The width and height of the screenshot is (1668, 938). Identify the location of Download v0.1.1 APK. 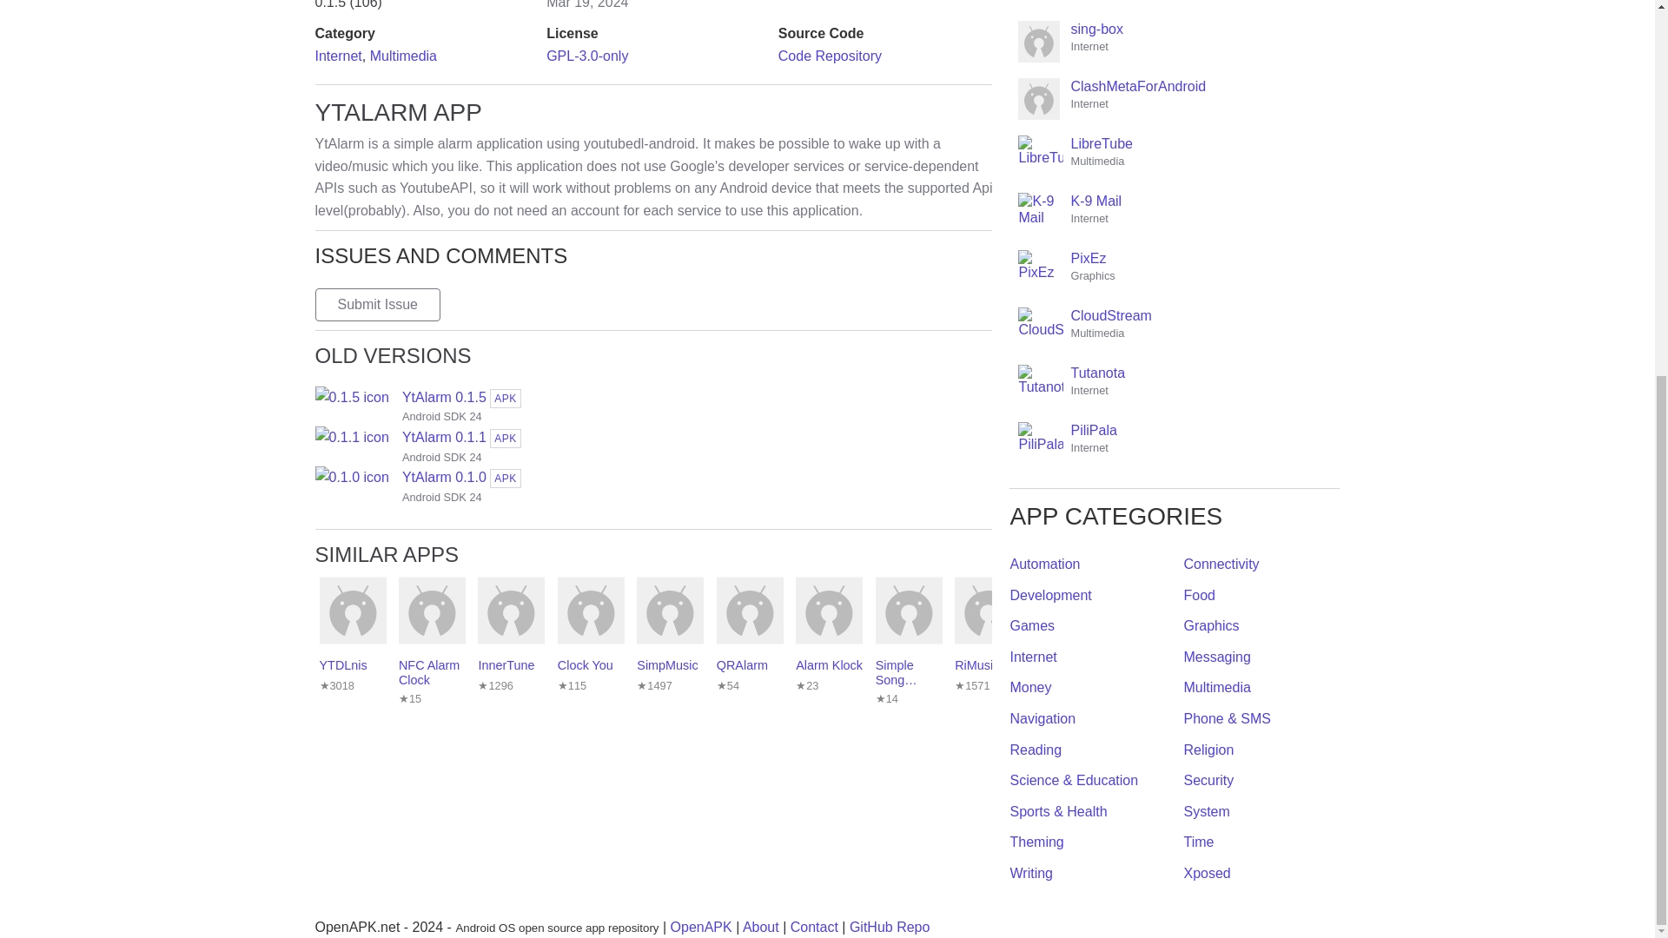
(653, 446).